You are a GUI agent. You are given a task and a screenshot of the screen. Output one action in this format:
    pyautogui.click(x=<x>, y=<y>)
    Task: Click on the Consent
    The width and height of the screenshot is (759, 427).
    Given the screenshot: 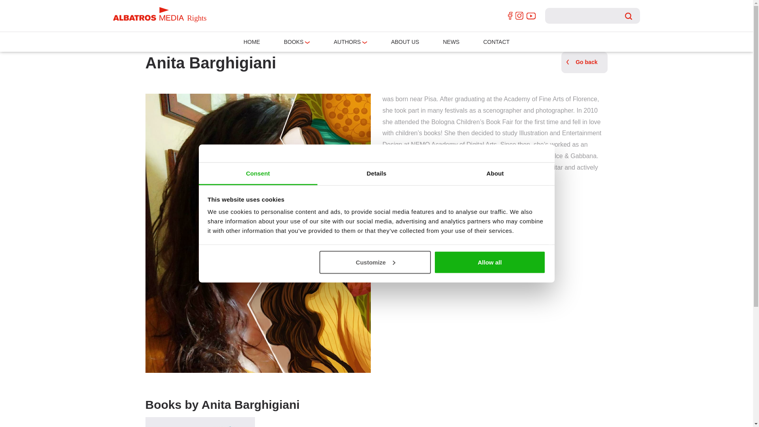 What is the action you would take?
    pyautogui.click(x=258, y=174)
    